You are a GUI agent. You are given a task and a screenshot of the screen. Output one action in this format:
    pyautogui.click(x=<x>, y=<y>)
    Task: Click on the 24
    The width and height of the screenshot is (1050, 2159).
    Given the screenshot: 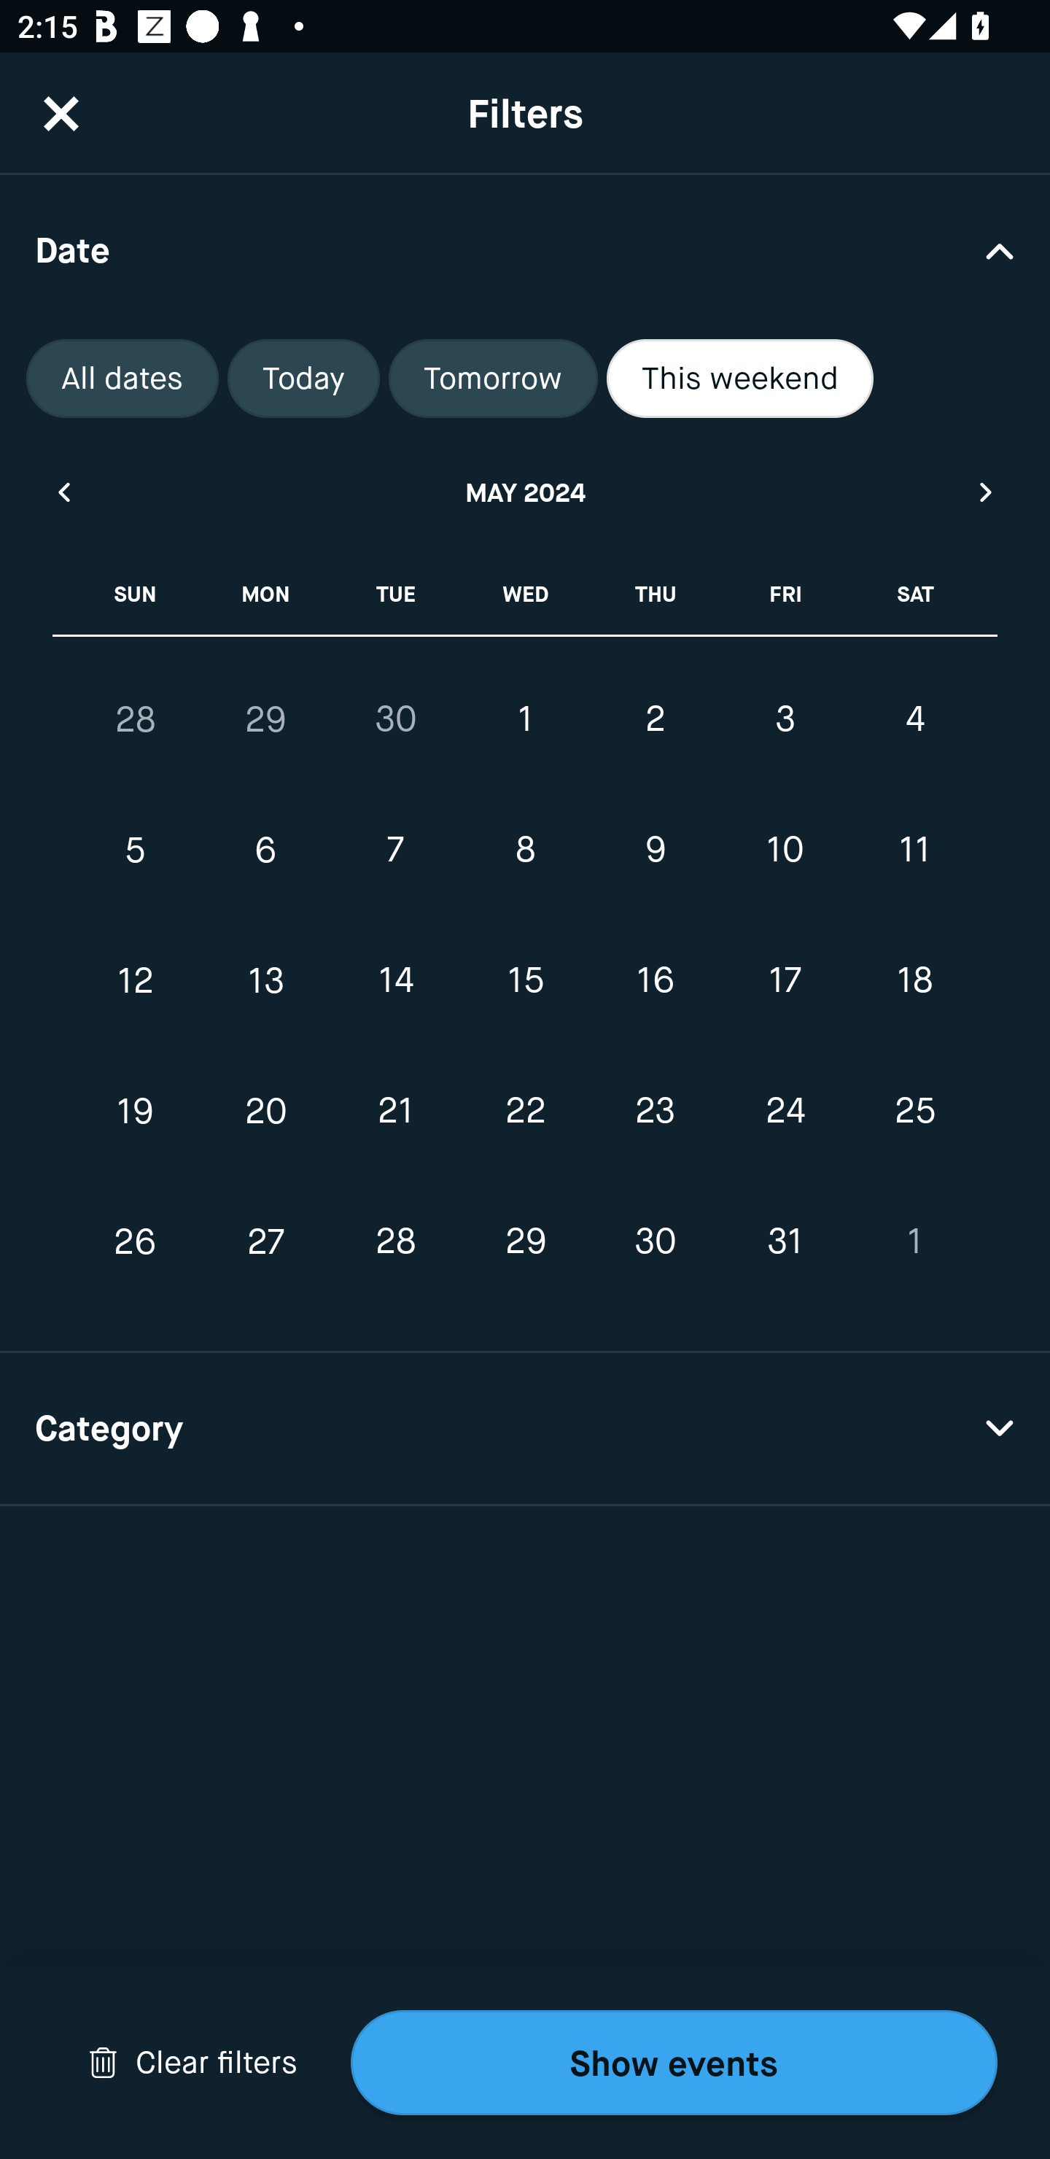 What is the action you would take?
    pyautogui.click(x=785, y=1110)
    